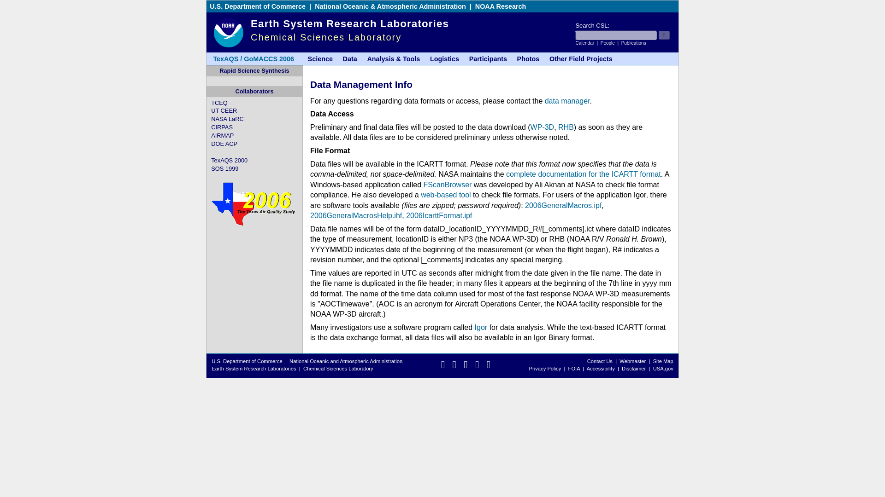 Image resolution: width=885 pixels, height=497 pixels. What do you see at coordinates (584, 174) in the screenshot?
I see `link leaves NOAA domain` at bounding box center [584, 174].